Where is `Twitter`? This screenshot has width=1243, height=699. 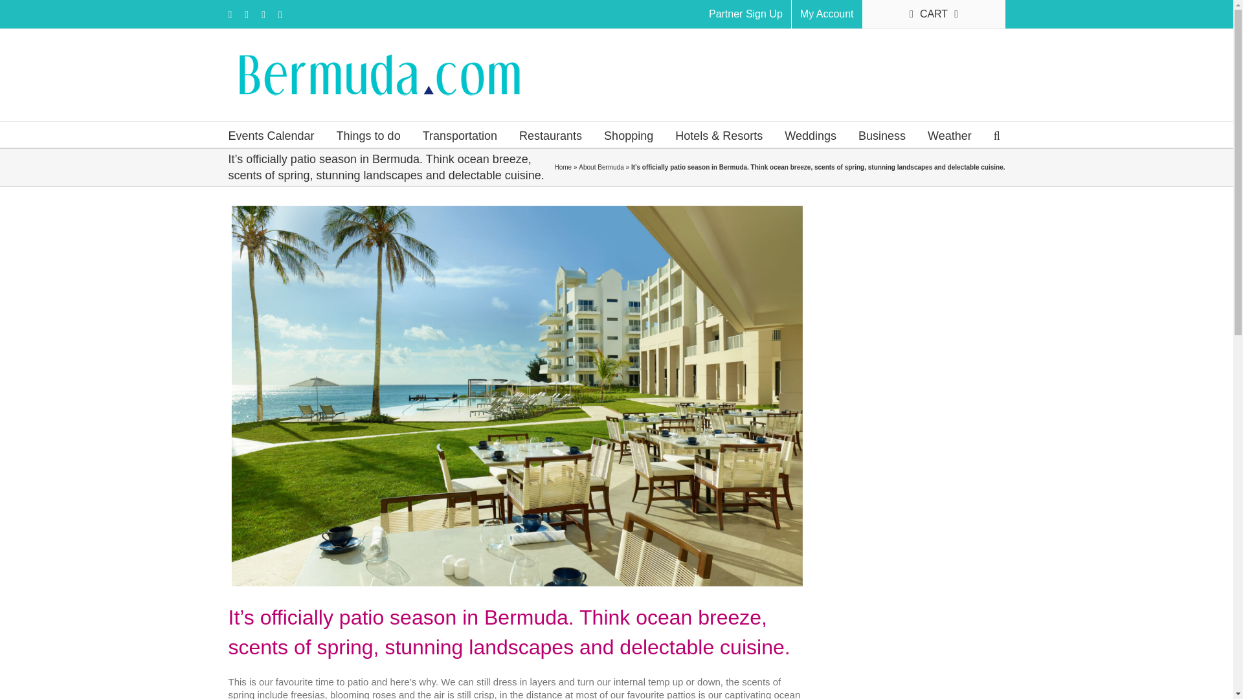 Twitter is located at coordinates (263, 15).